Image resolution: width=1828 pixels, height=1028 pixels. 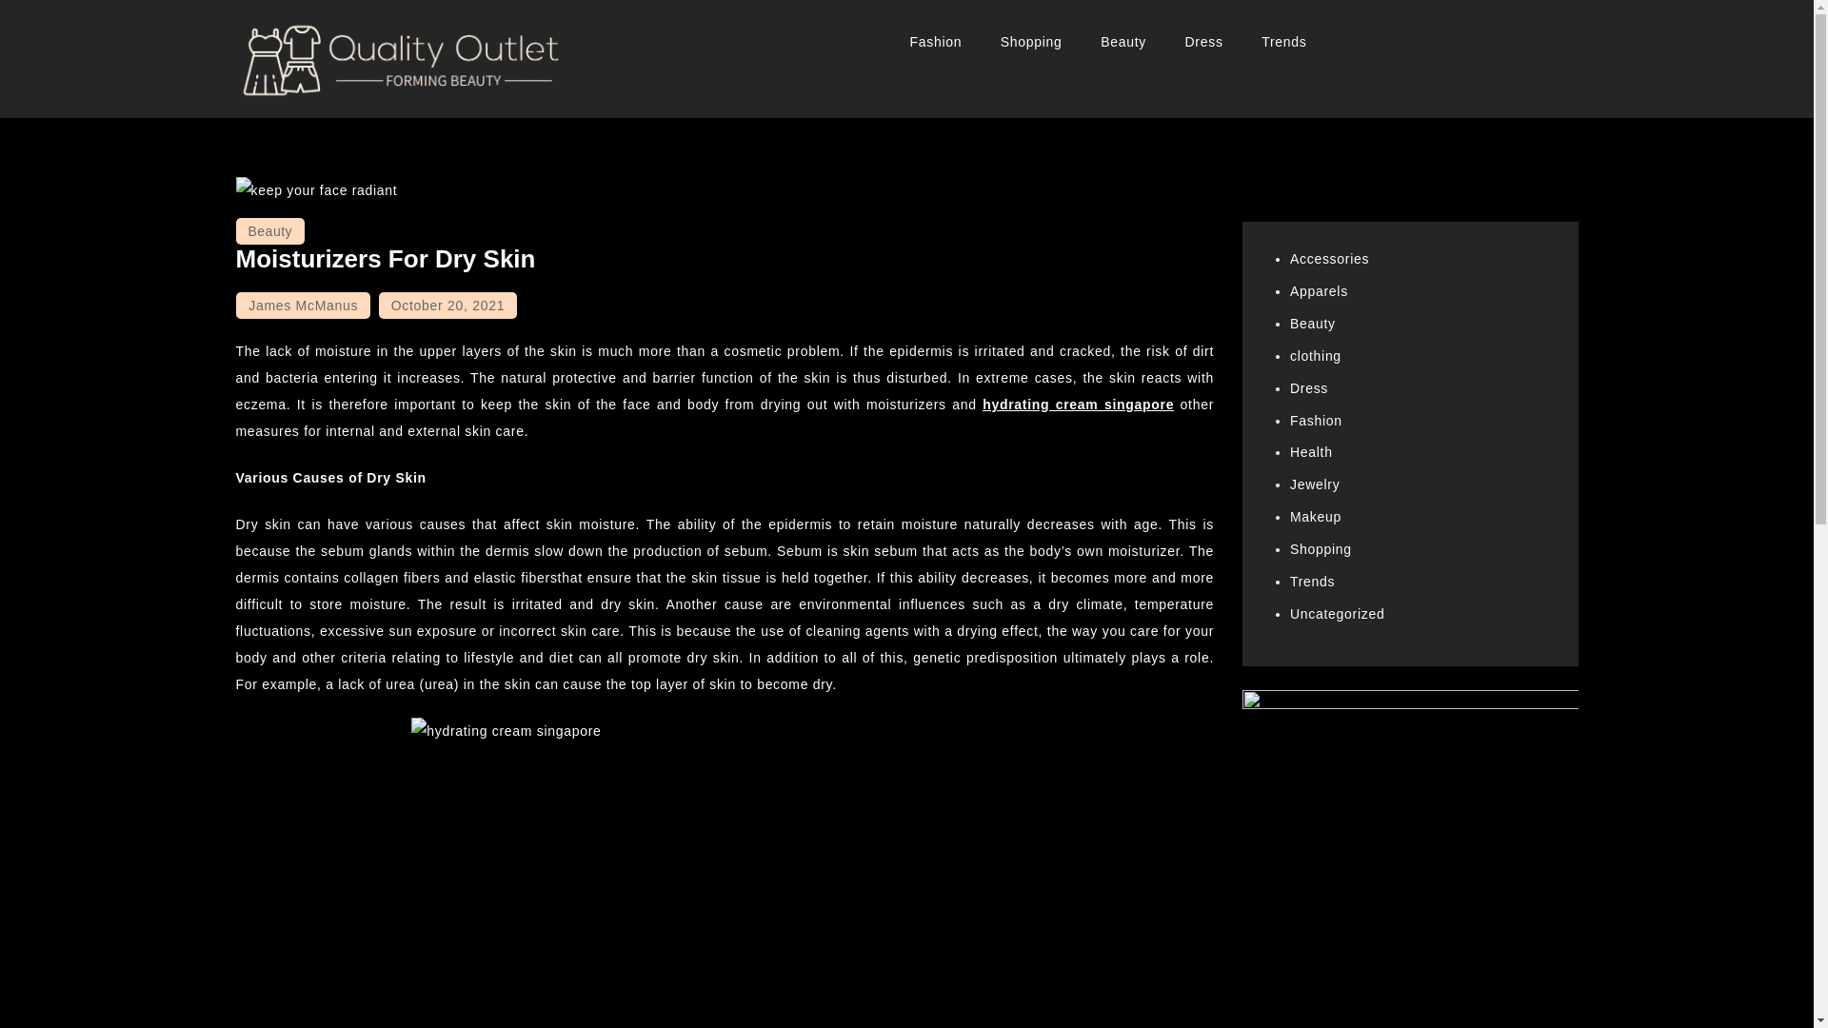 What do you see at coordinates (1337, 614) in the screenshot?
I see `Uncategorized` at bounding box center [1337, 614].